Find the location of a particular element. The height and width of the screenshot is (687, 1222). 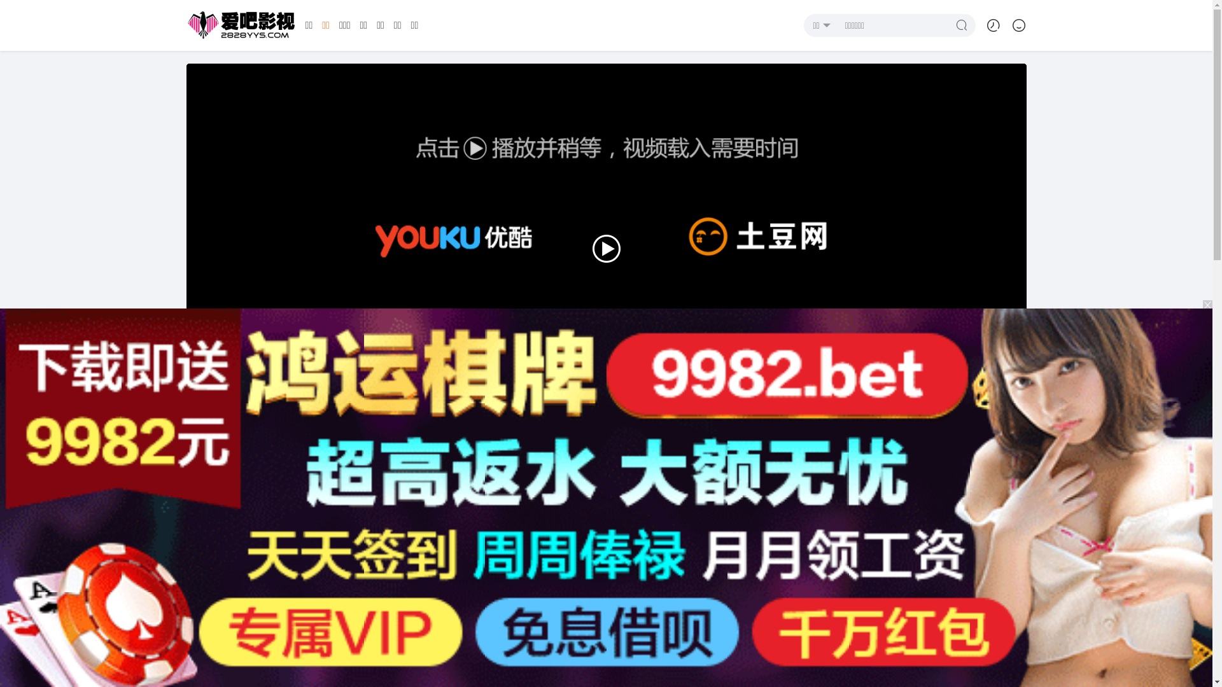

08 is located at coordinates (708, 538).